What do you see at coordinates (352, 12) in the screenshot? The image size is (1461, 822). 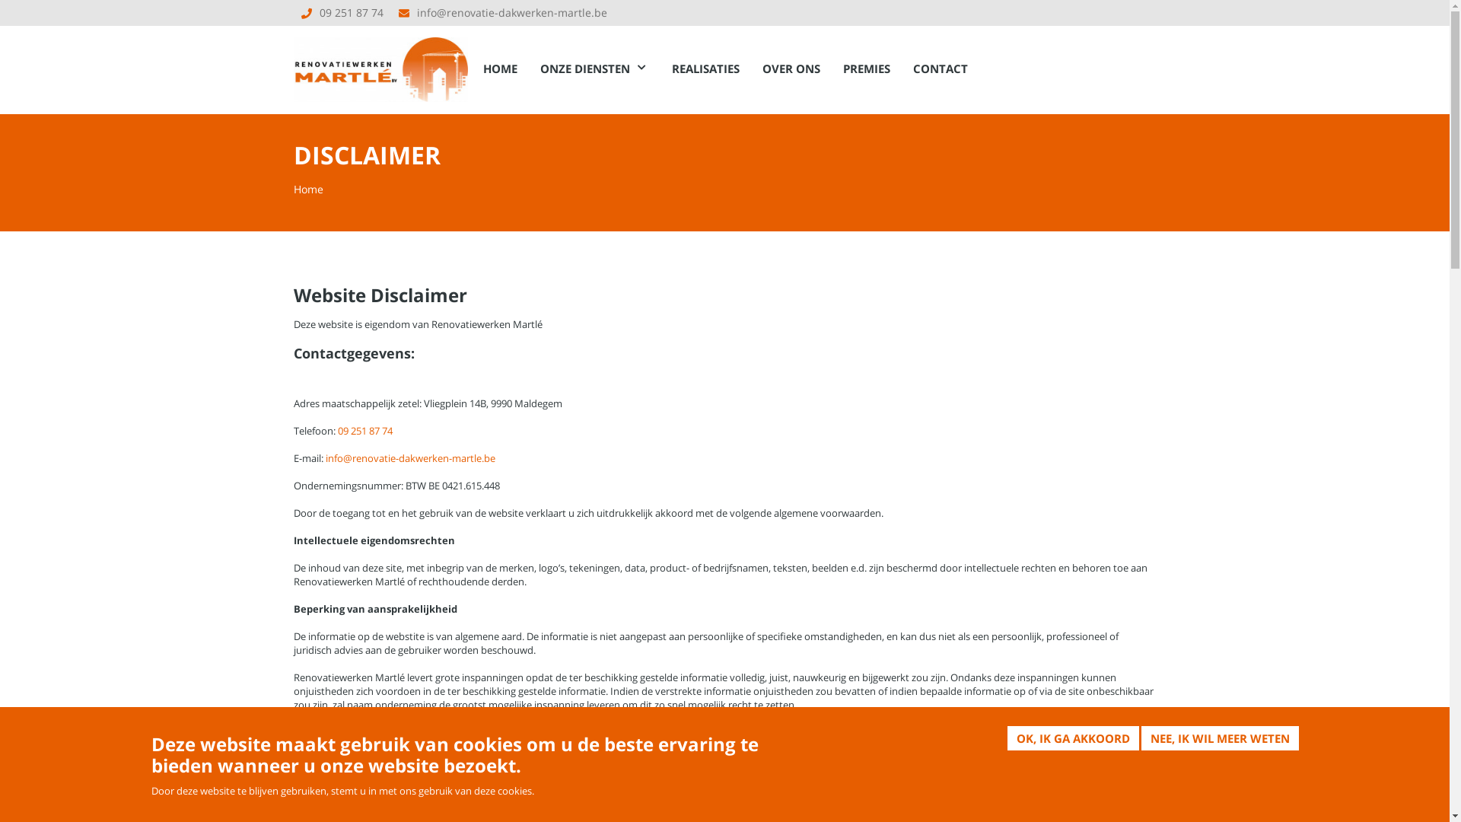 I see `09 251 87 74` at bounding box center [352, 12].